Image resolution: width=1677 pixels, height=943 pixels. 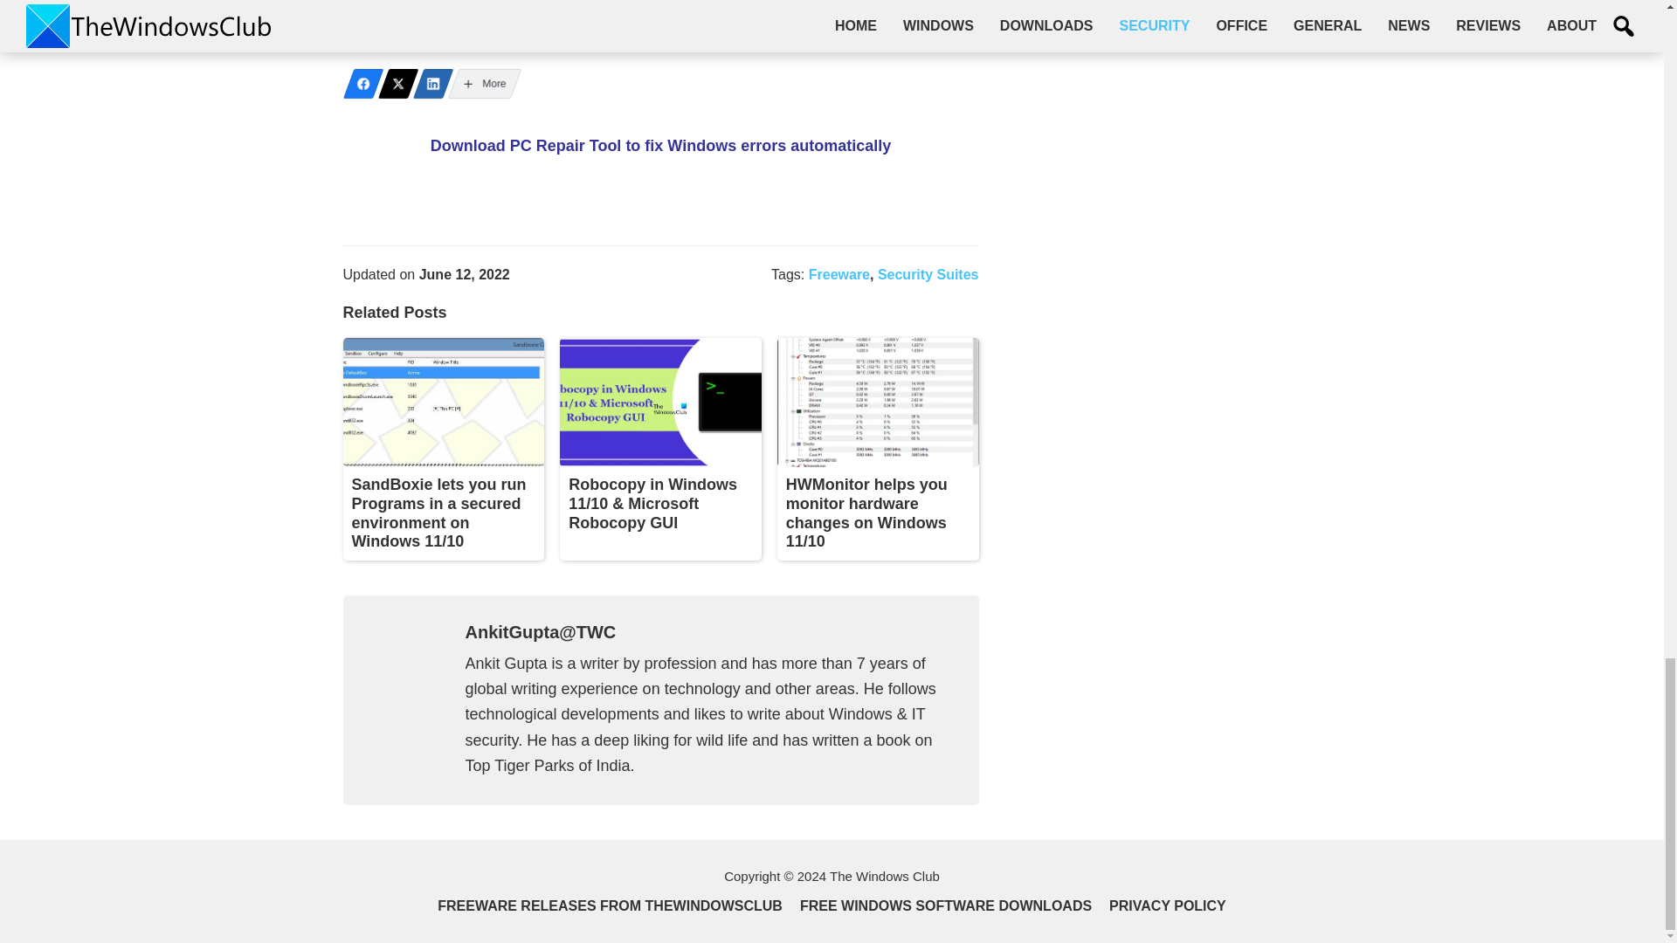 What do you see at coordinates (928, 274) in the screenshot?
I see `Security Suites` at bounding box center [928, 274].